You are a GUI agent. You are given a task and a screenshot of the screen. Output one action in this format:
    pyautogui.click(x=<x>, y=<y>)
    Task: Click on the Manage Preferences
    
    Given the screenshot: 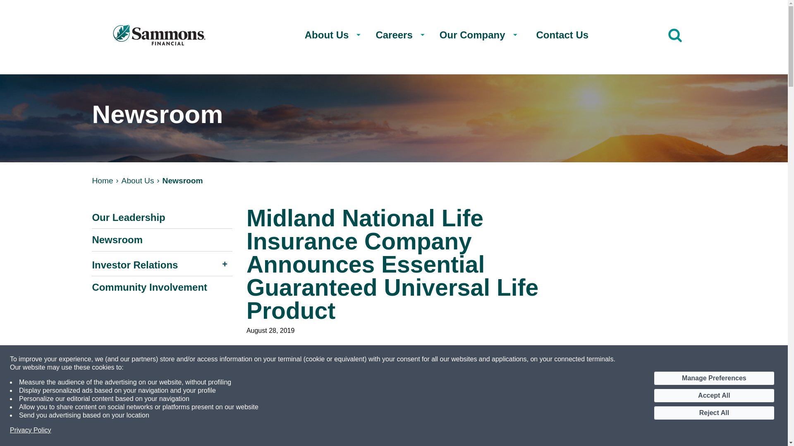 What is the action you would take?
    pyautogui.click(x=714, y=378)
    